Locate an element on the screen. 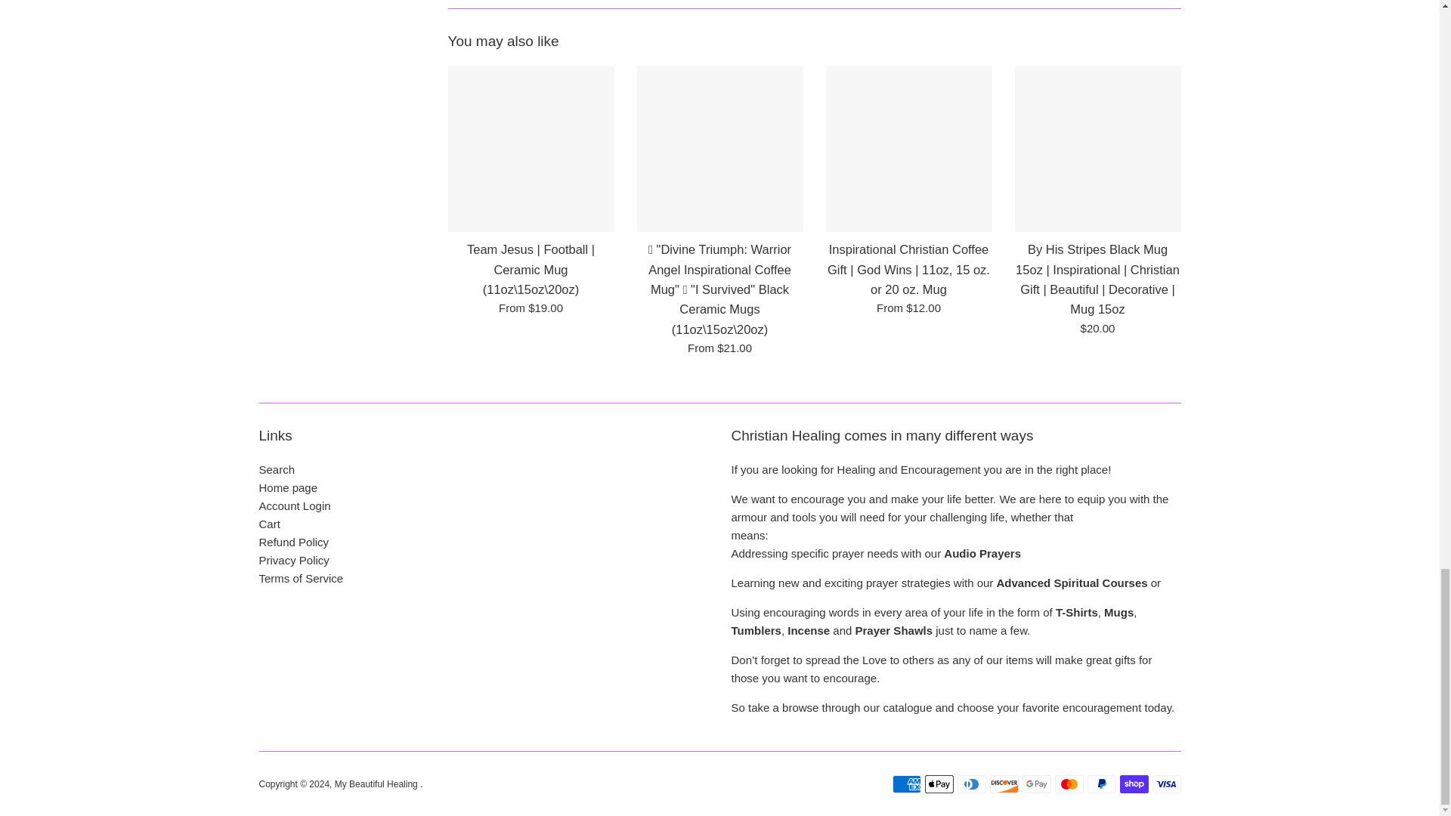 The image size is (1451, 816). PayPal is located at coordinates (1101, 784).